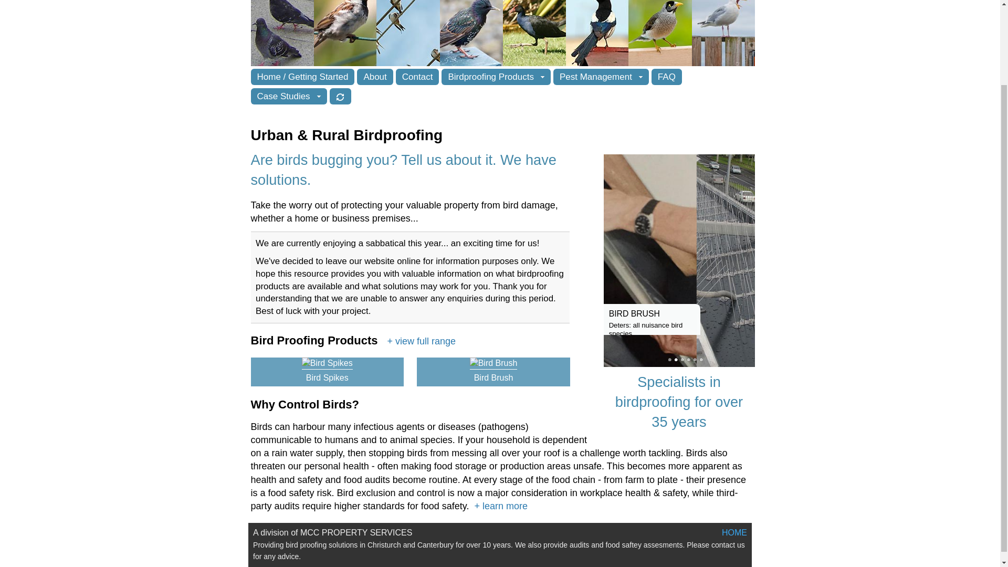 This screenshot has height=567, width=1008. I want to click on Contact, so click(418, 77).